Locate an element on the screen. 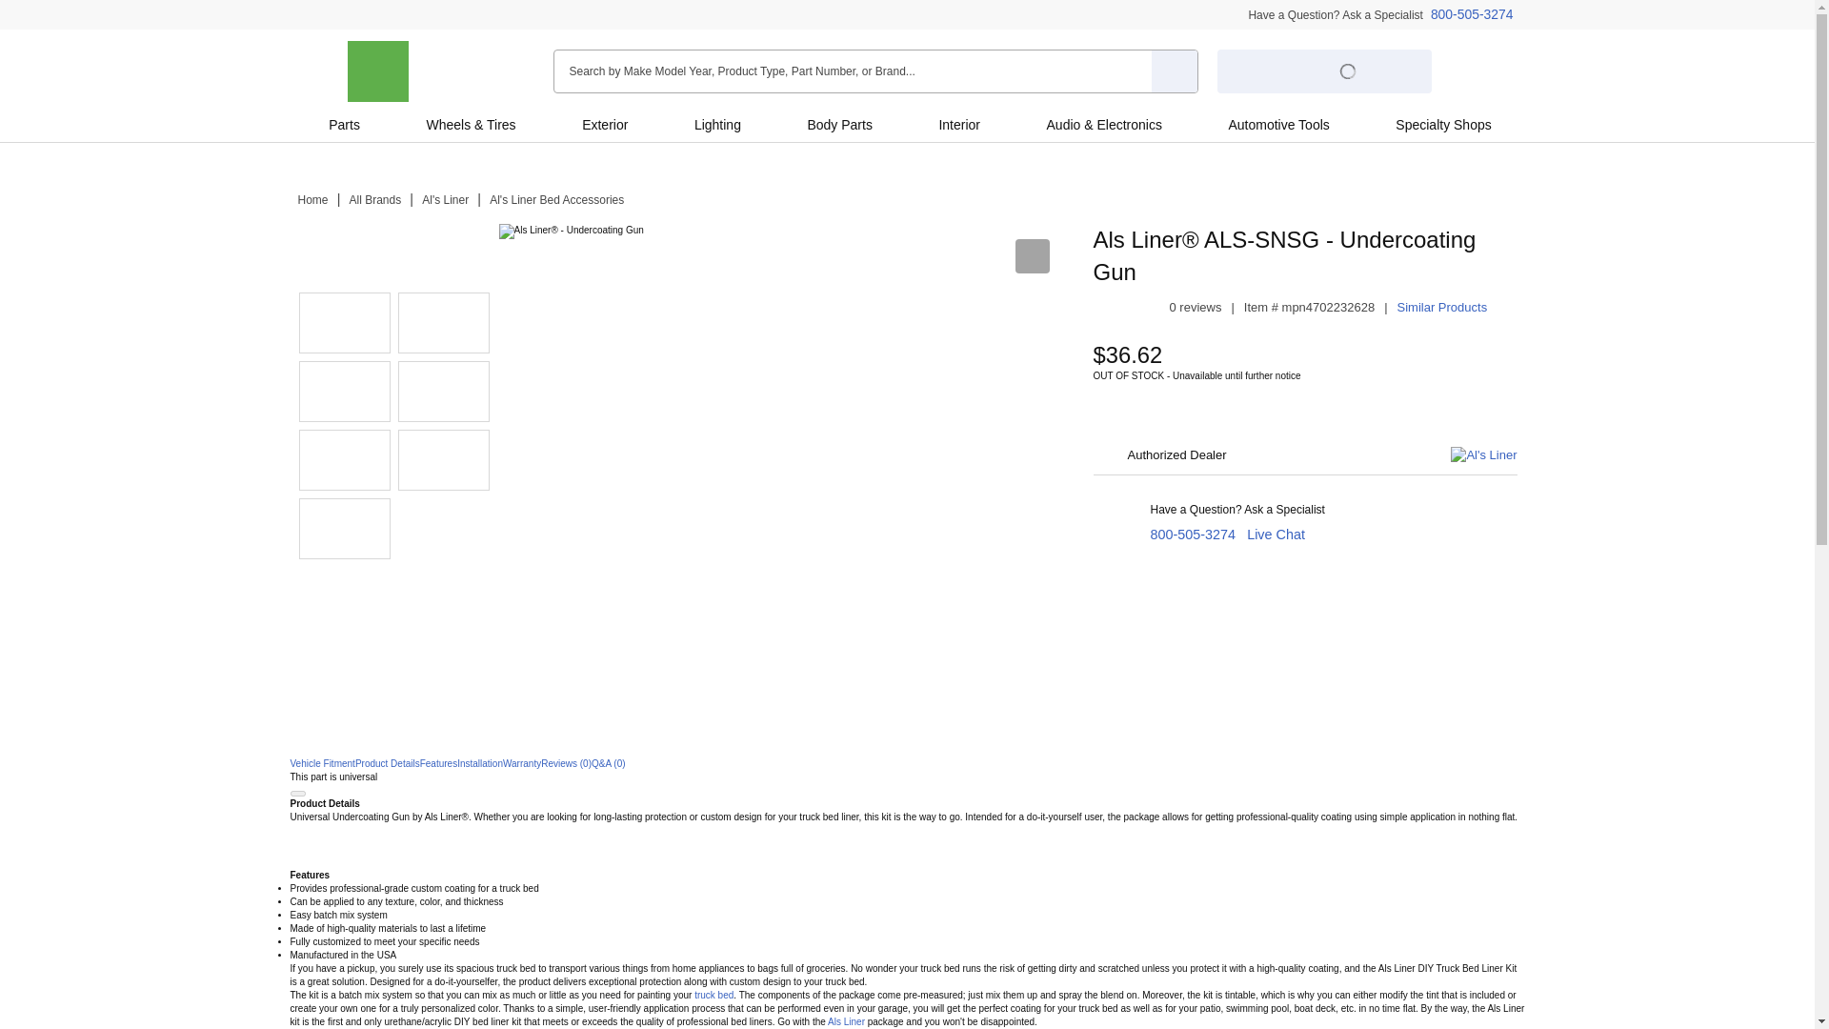 This screenshot has height=1029, width=1829. Als Liner is located at coordinates (846, 1021).